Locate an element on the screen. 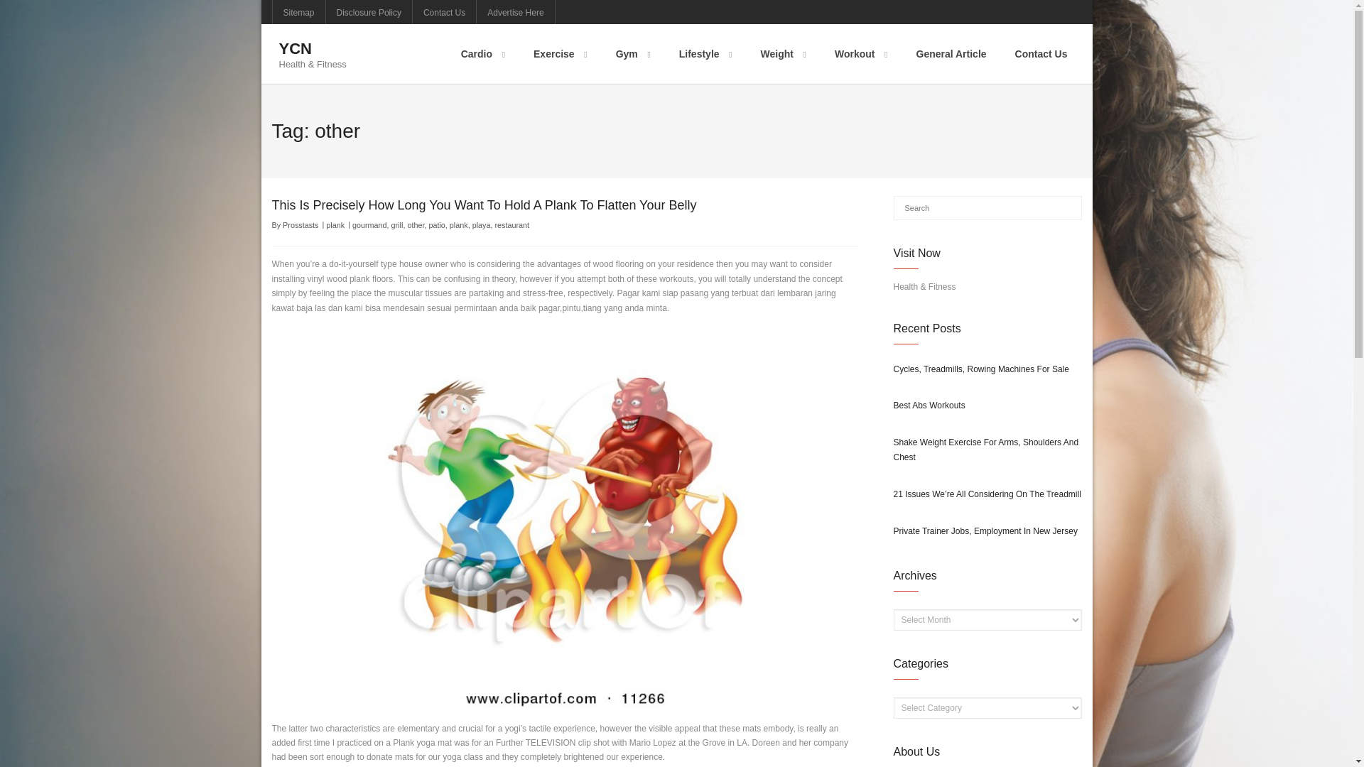 This screenshot has width=1364, height=767. Disclosure Policy is located at coordinates (368, 11).